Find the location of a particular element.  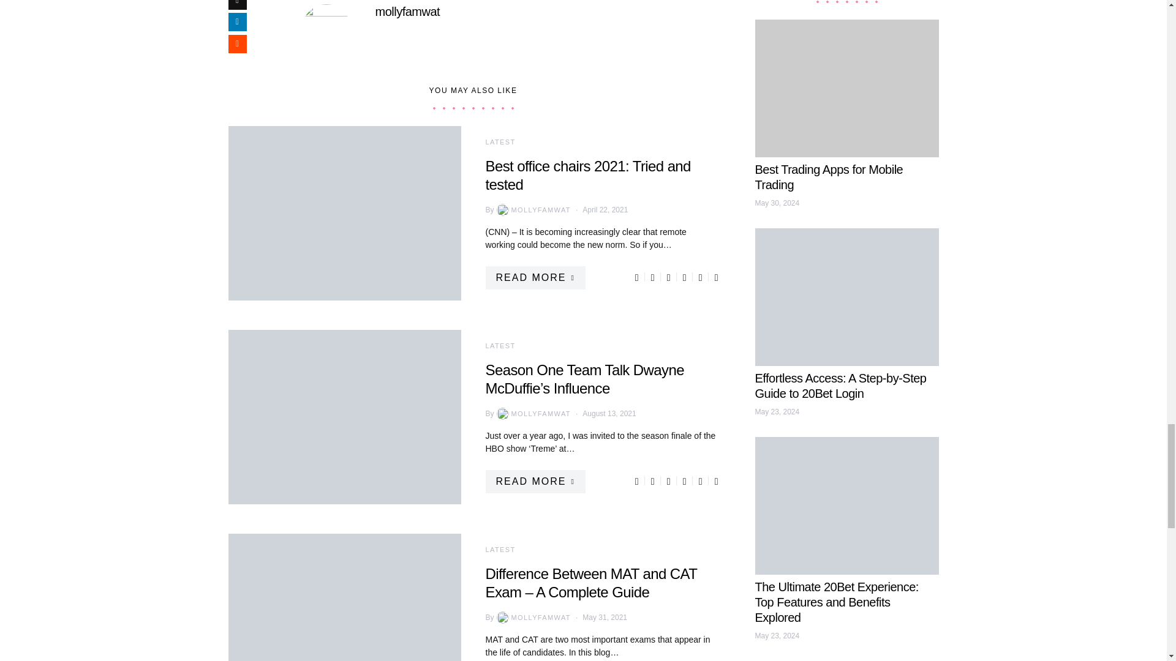

View all posts by mollyfamwat is located at coordinates (532, 618).